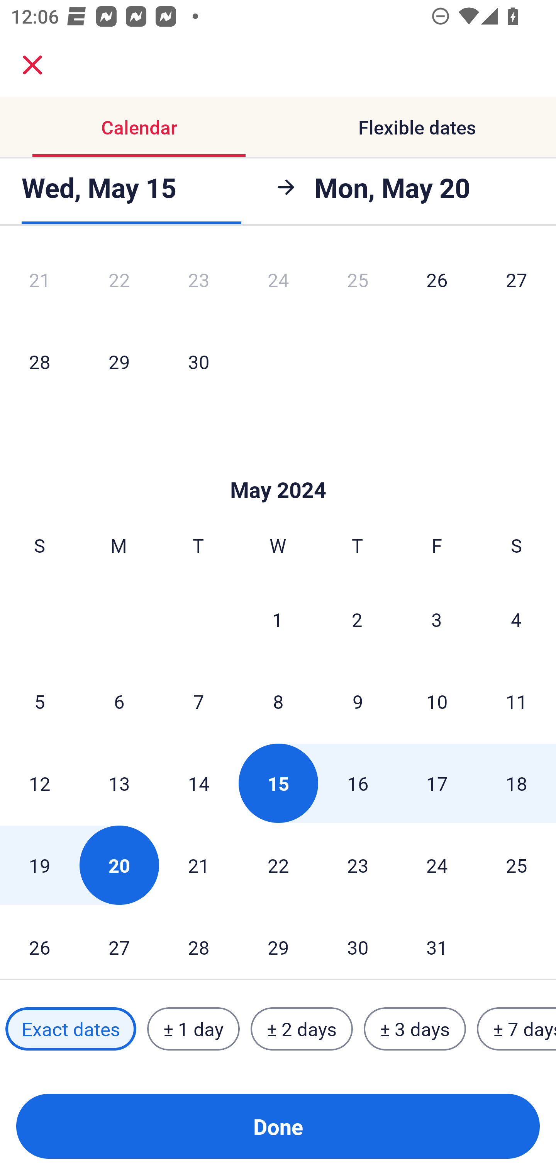 This screenshot has width=556, height=1175. What do you see at coordinates (39, 783) in the screenshot?
I see `12 Sunday, May 12, 2024` at bounding box center [39, 783].